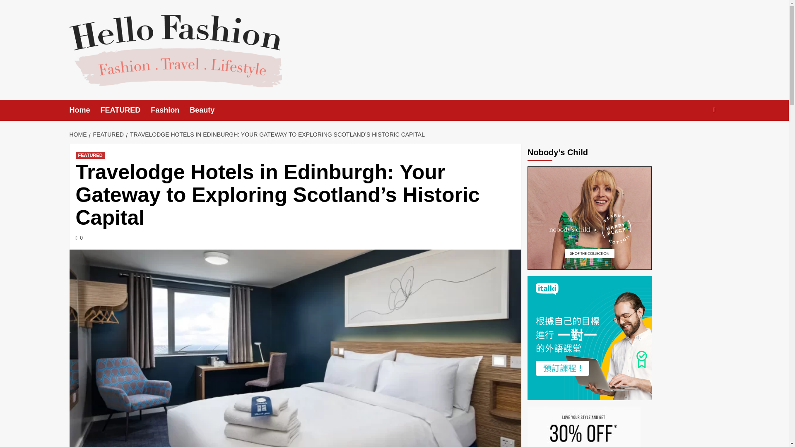 This screenshot has height=447, width=795. I want to click on Search, so click(695, 135).